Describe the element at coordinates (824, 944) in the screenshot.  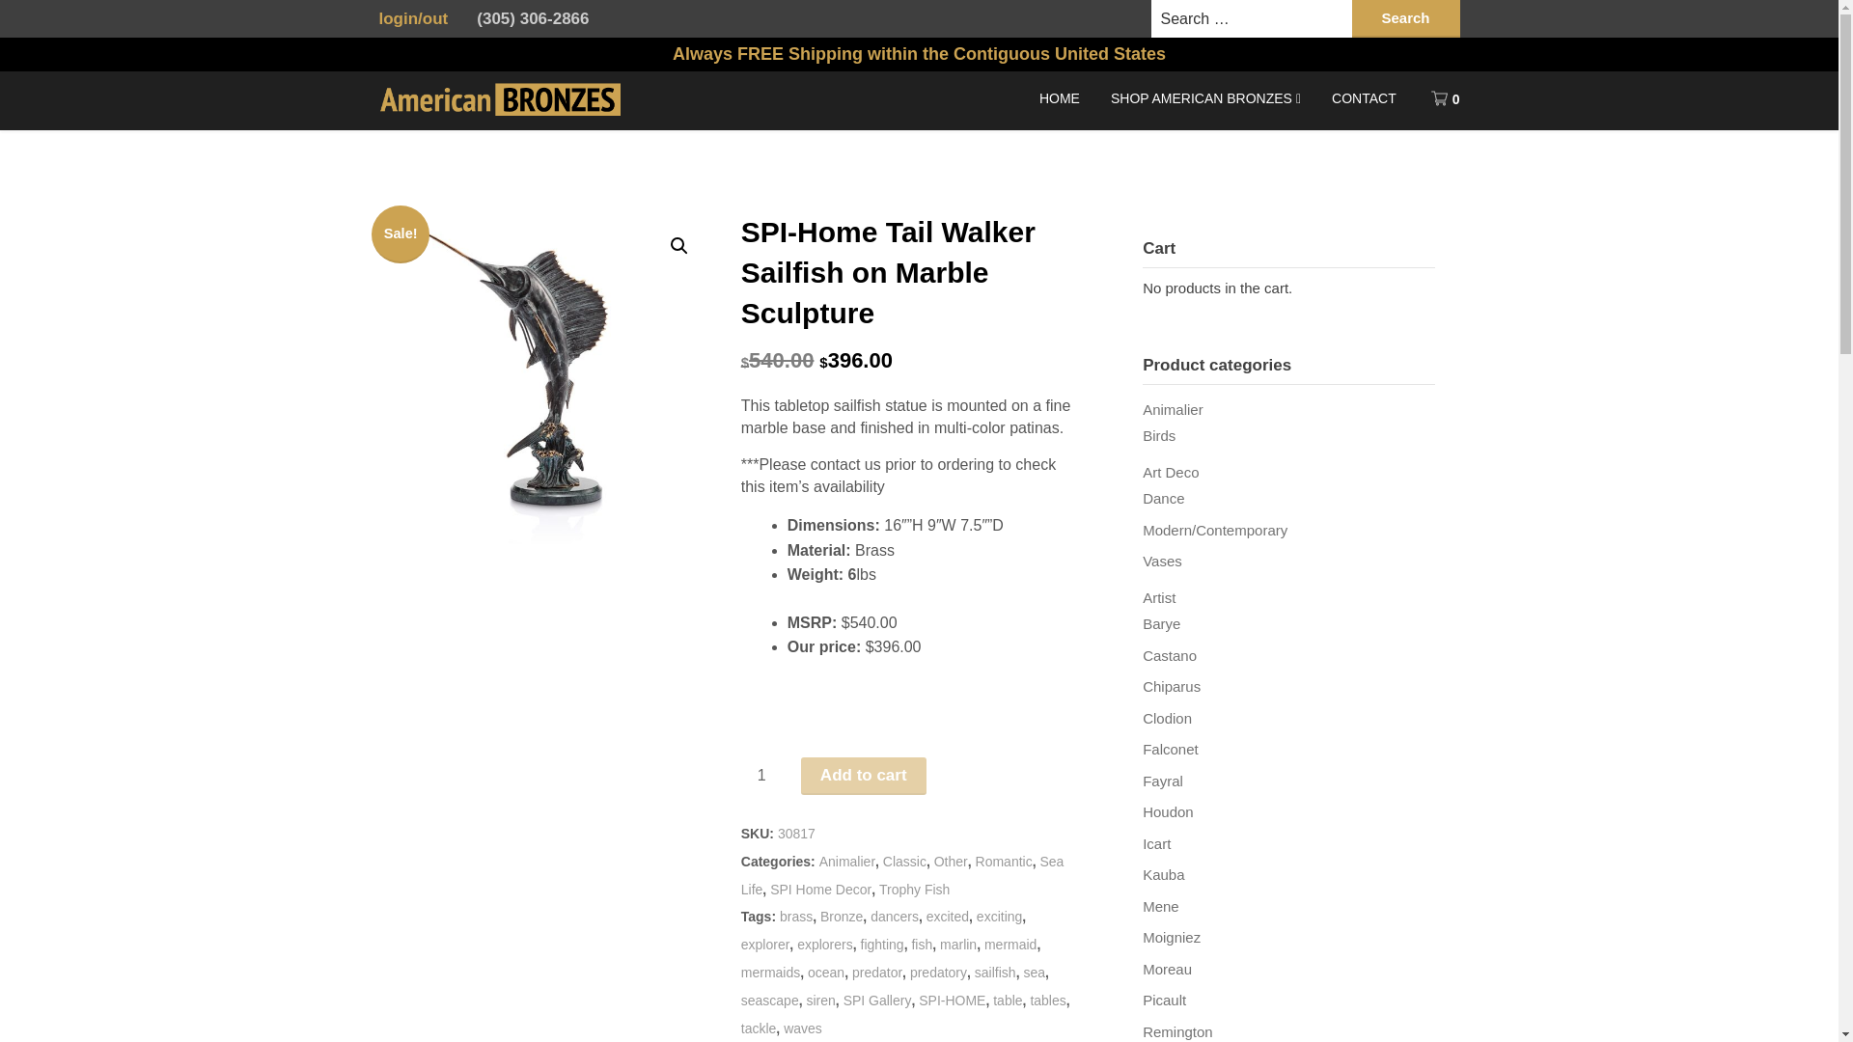
I see `explorers` at that location.